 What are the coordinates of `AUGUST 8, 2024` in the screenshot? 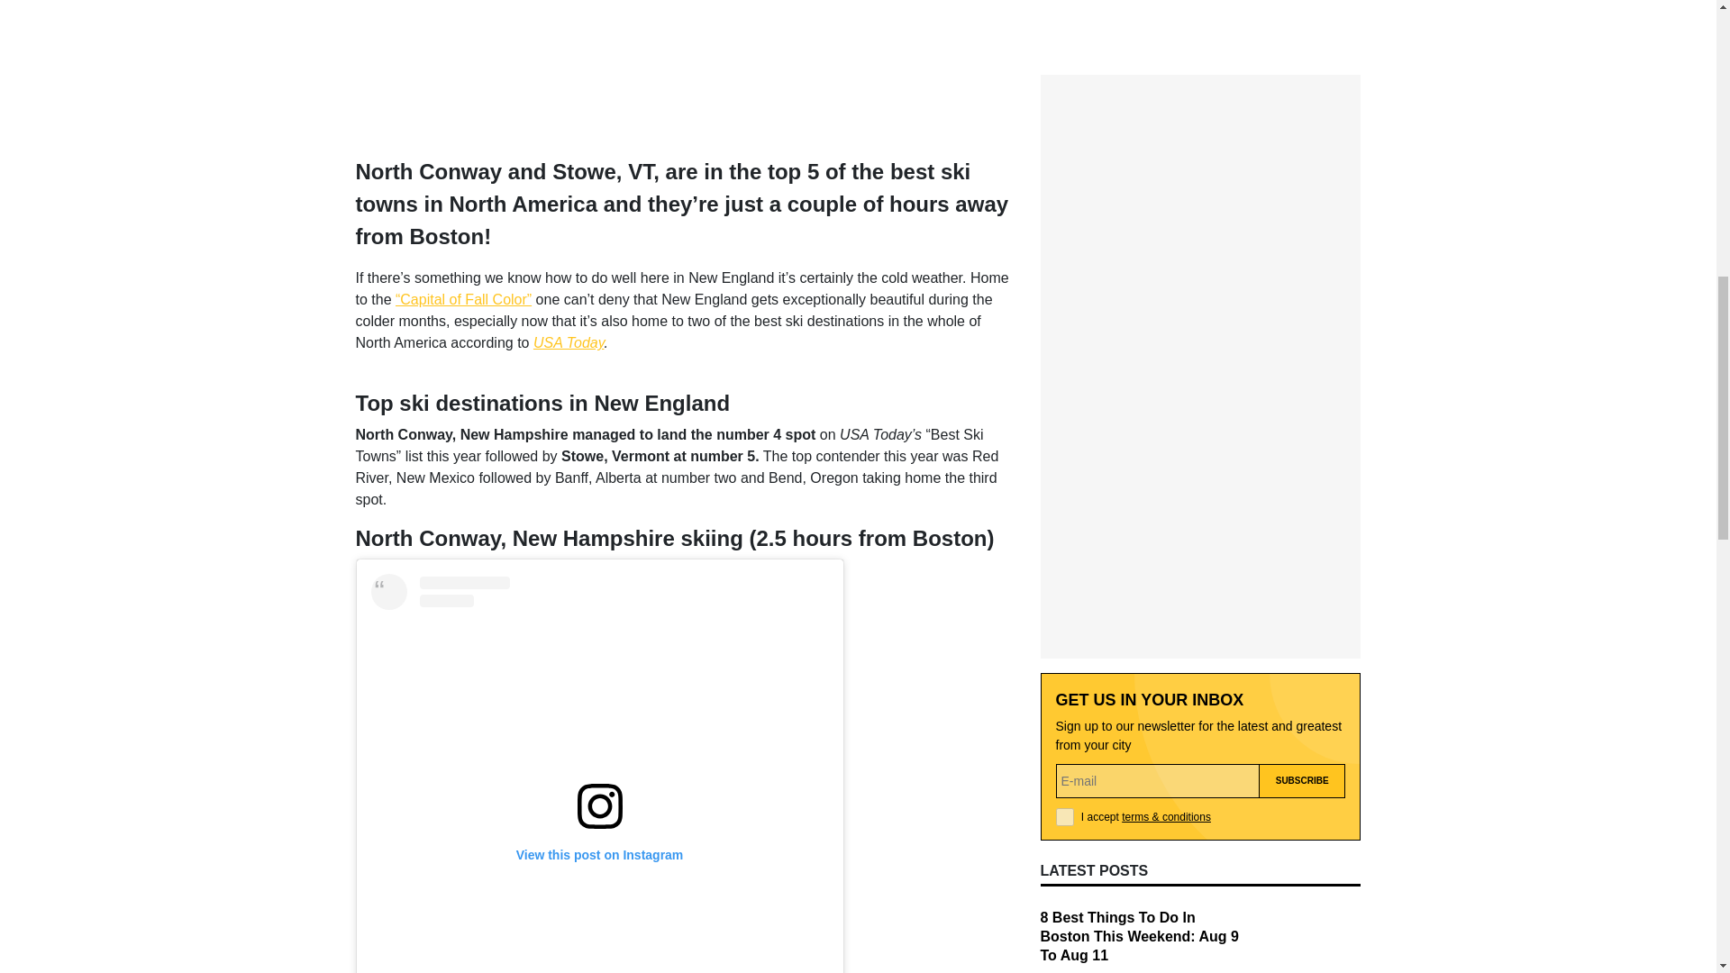 It's located at (1081, 884).